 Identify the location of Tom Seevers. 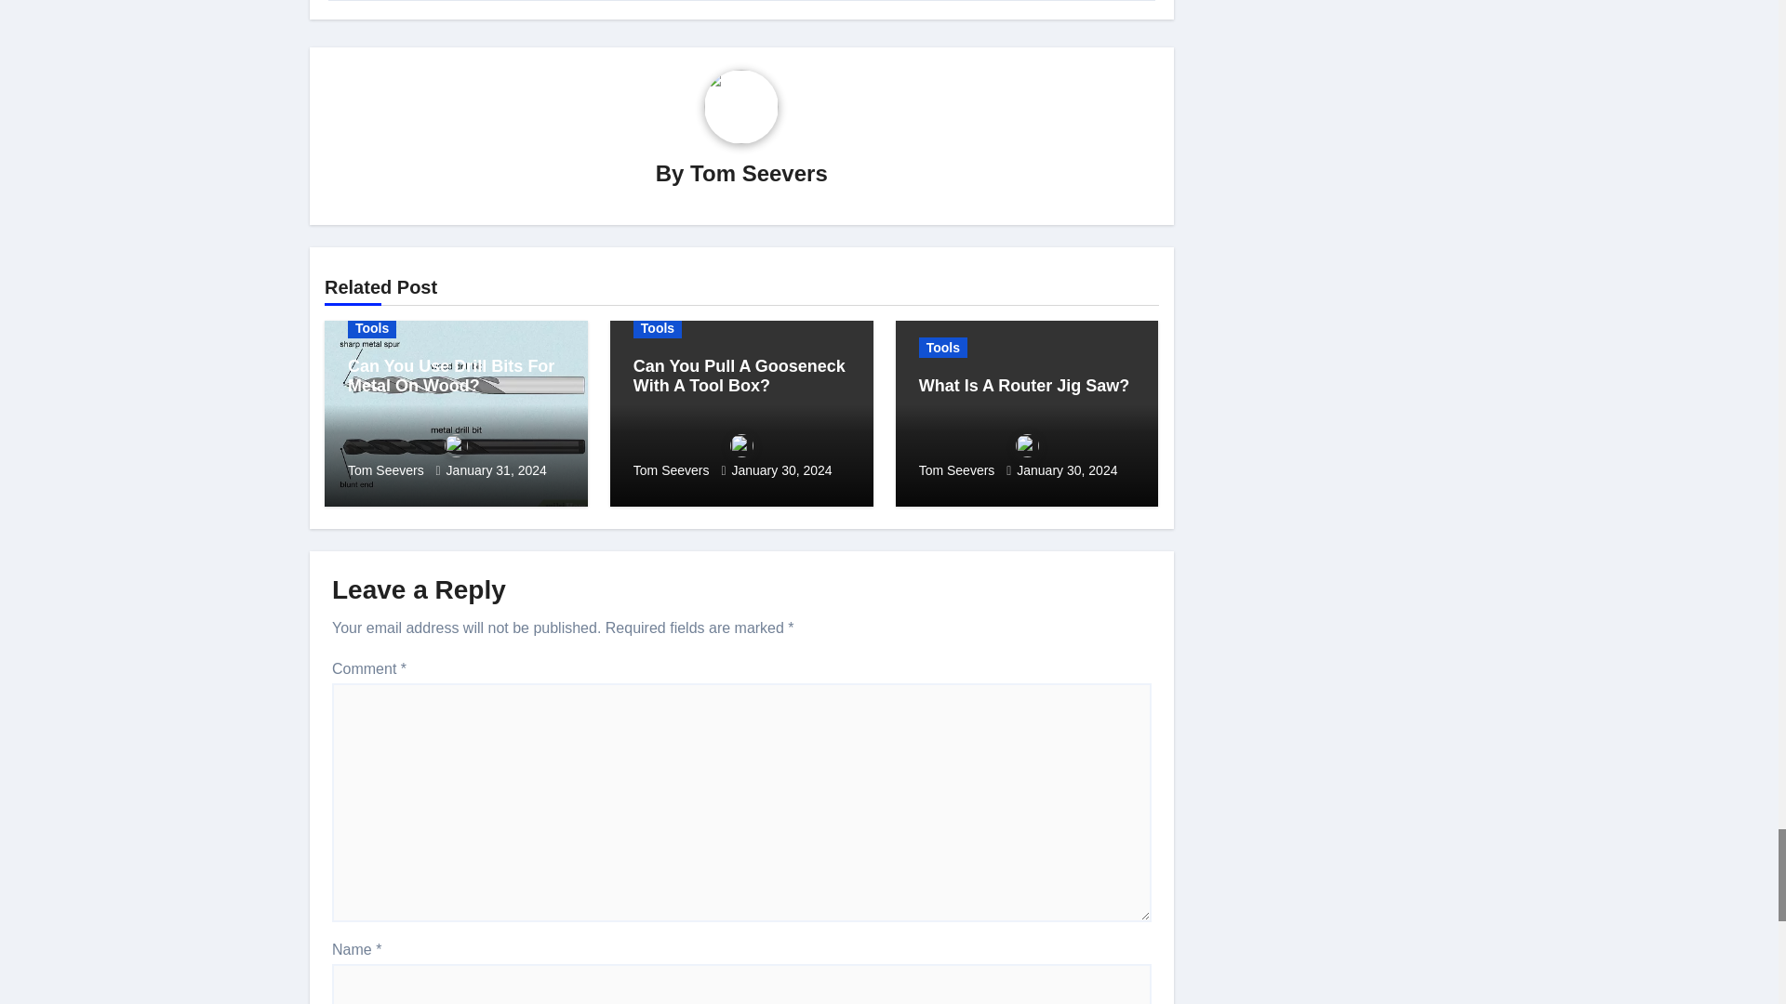
(759, 173).